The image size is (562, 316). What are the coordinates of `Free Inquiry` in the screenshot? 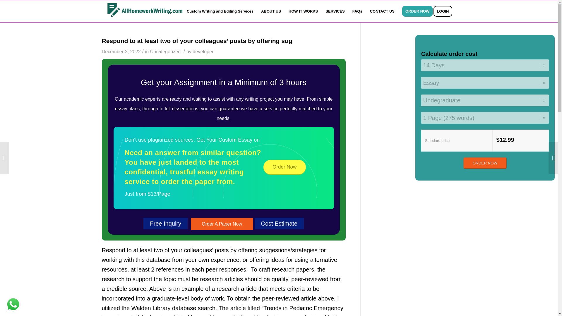 It's located at (165, 224).